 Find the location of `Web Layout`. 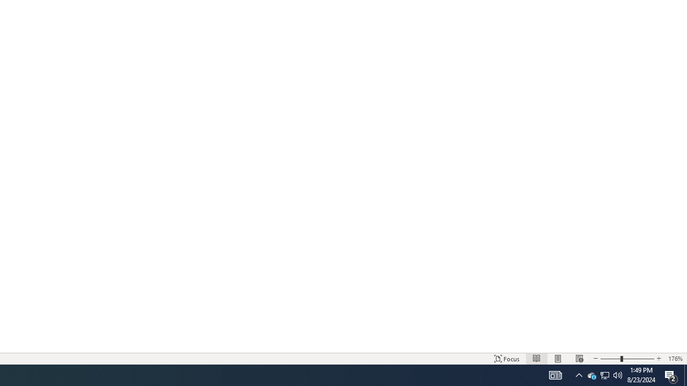

Web Layout is located at coordinates (579, 358).